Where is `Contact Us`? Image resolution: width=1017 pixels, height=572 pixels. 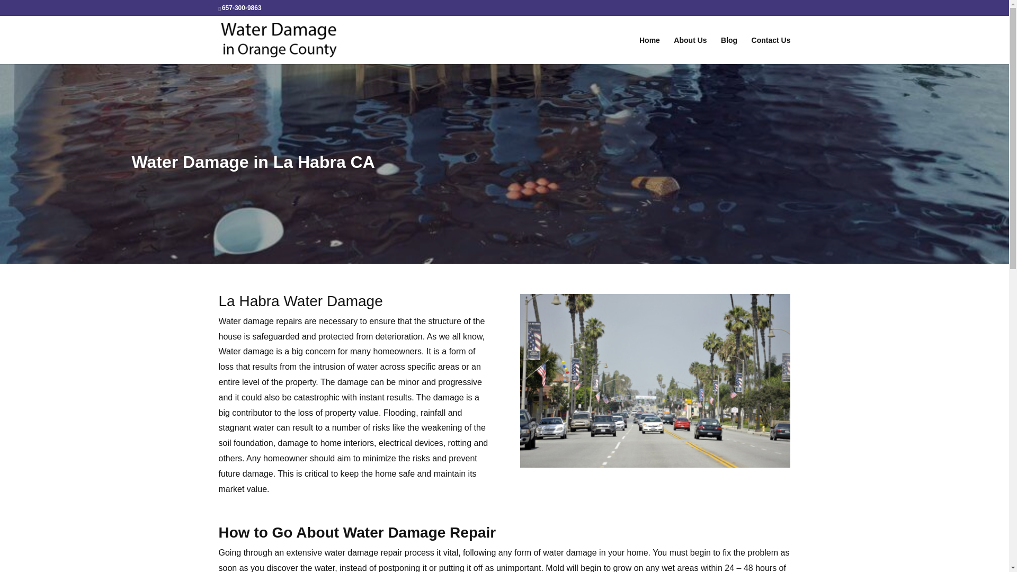
Contact Us is located at coordinates (771, 50).